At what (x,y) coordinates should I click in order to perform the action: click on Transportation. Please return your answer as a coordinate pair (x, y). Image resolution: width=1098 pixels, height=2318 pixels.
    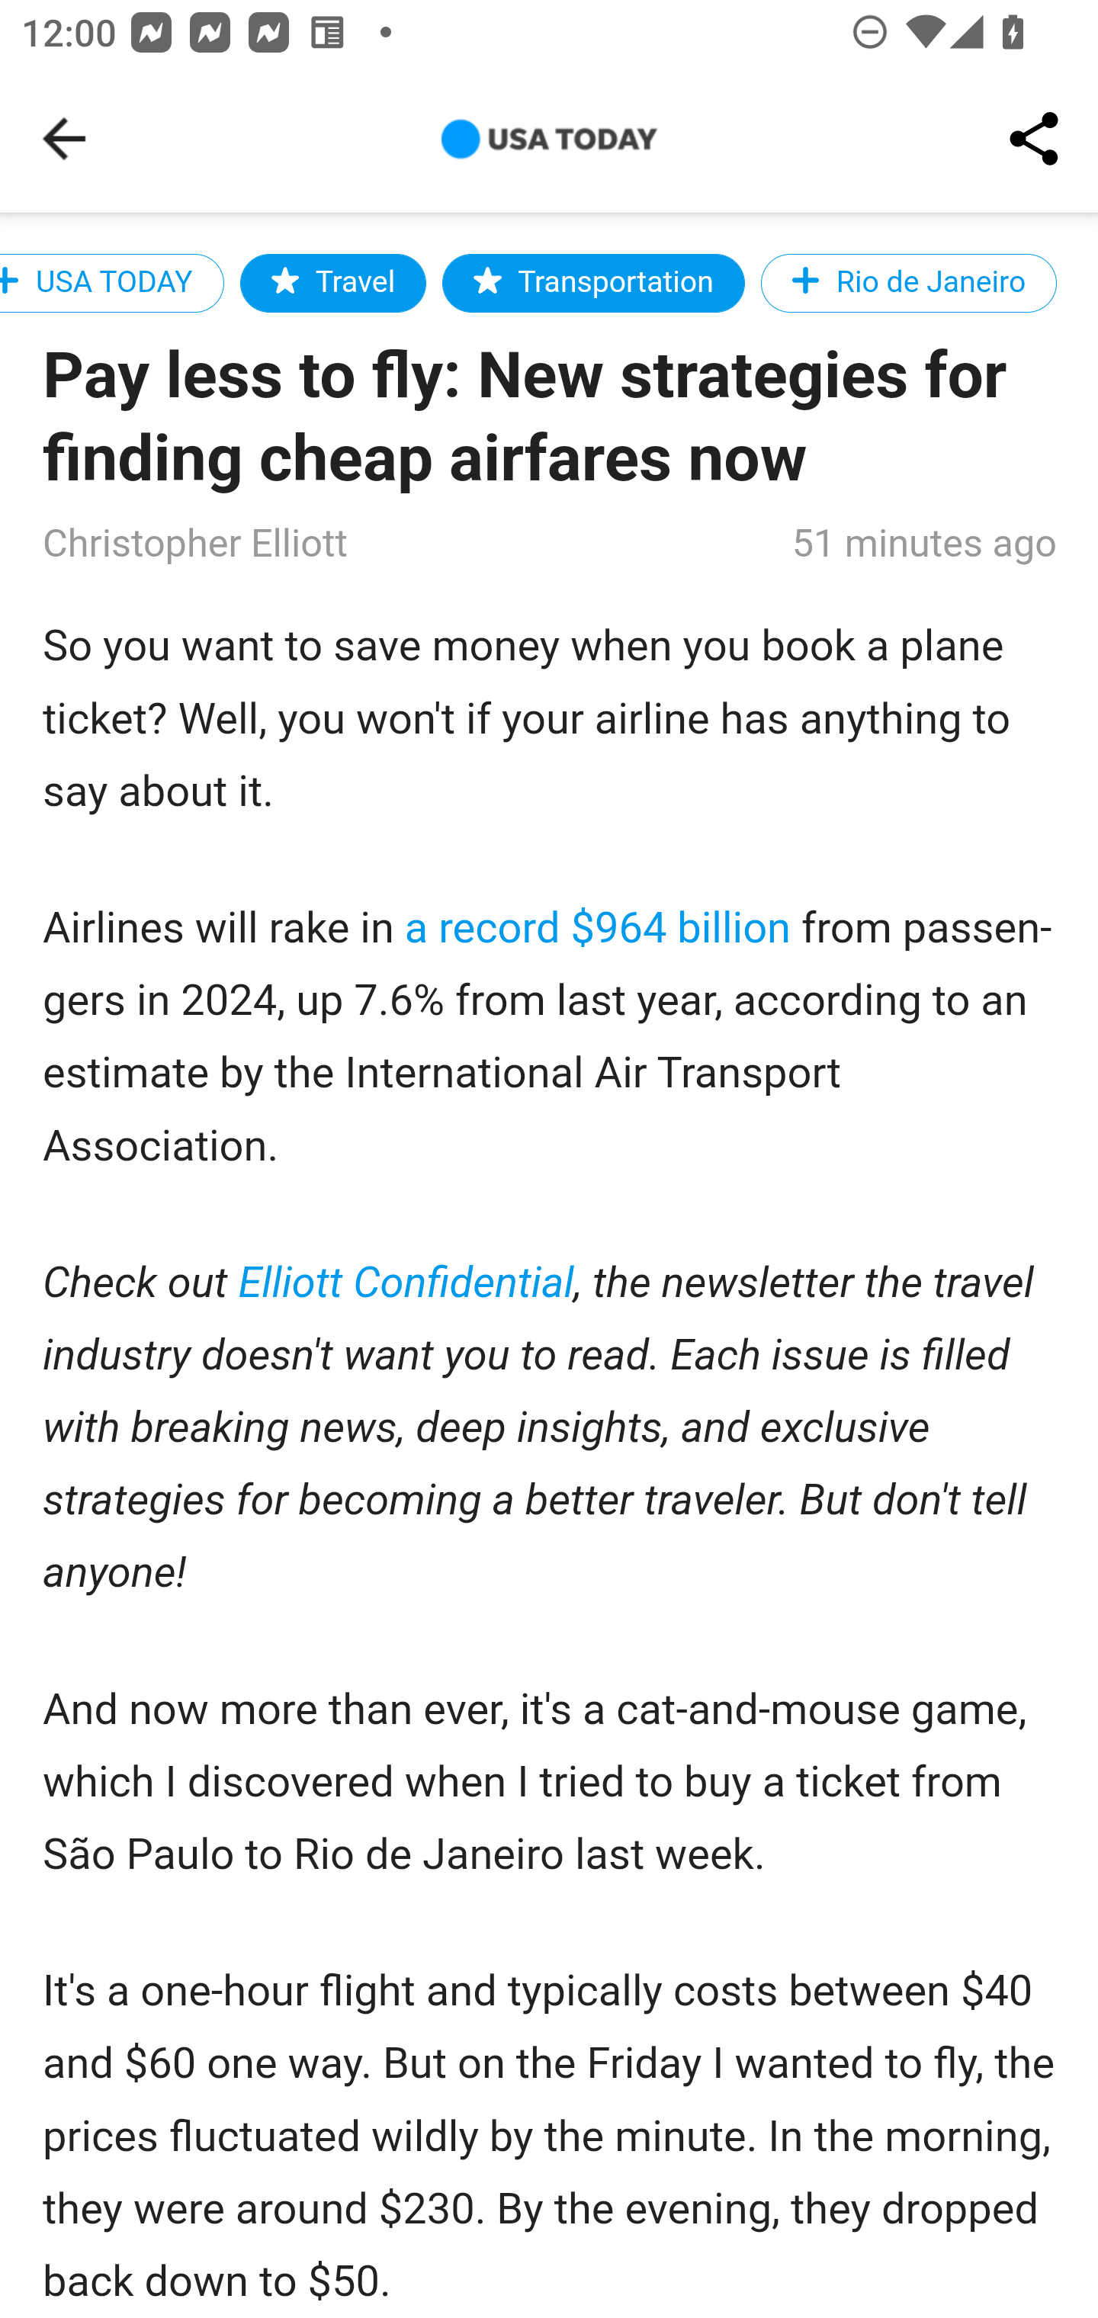
    Looking at the image, I should click on (593, 282).